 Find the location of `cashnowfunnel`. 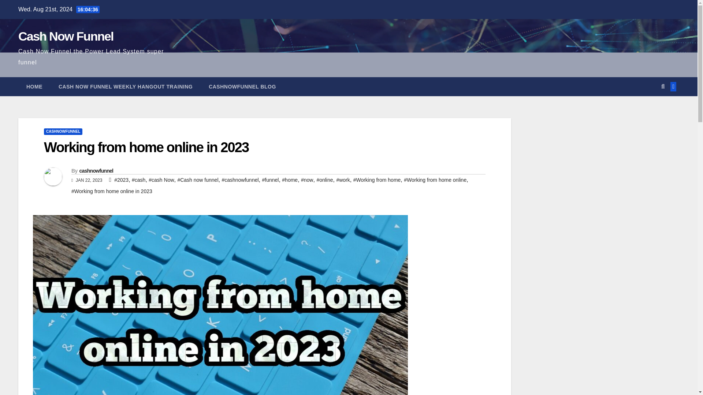

cashnowfunnel is located at coordinates (96, 171).